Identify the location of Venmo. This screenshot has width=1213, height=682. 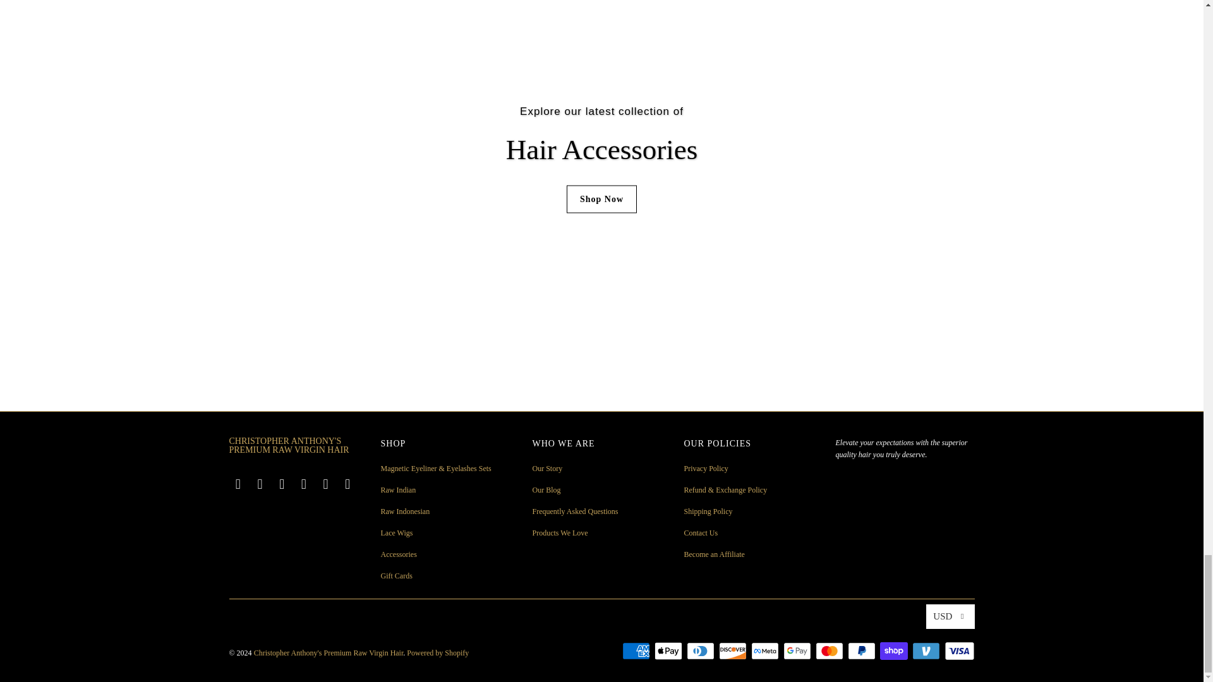
(927, 651).